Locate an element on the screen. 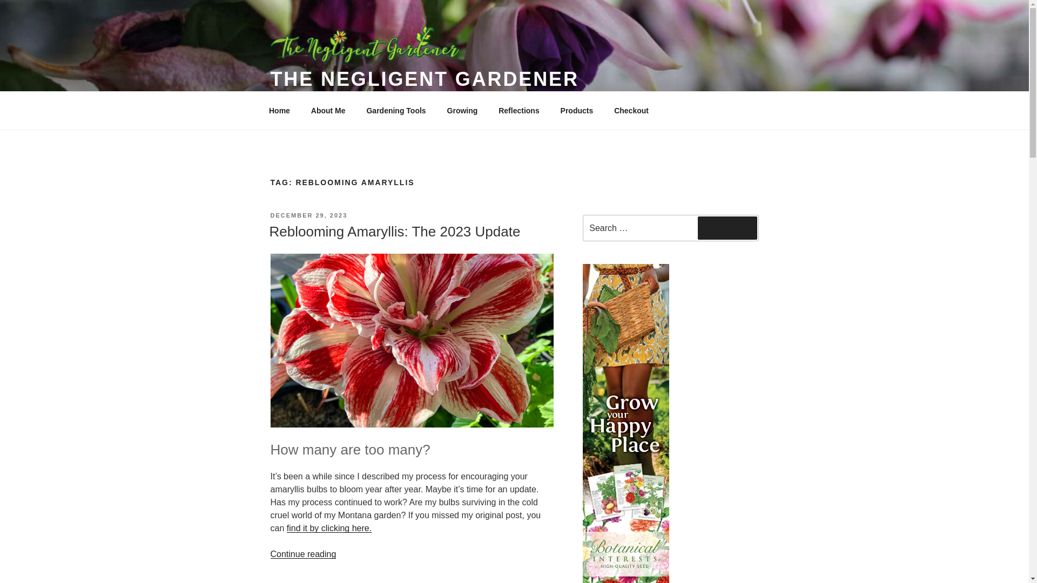 The image size is (1037, 583). THE NEGLIGENT GARDENER is located at coordinates (424, 79).